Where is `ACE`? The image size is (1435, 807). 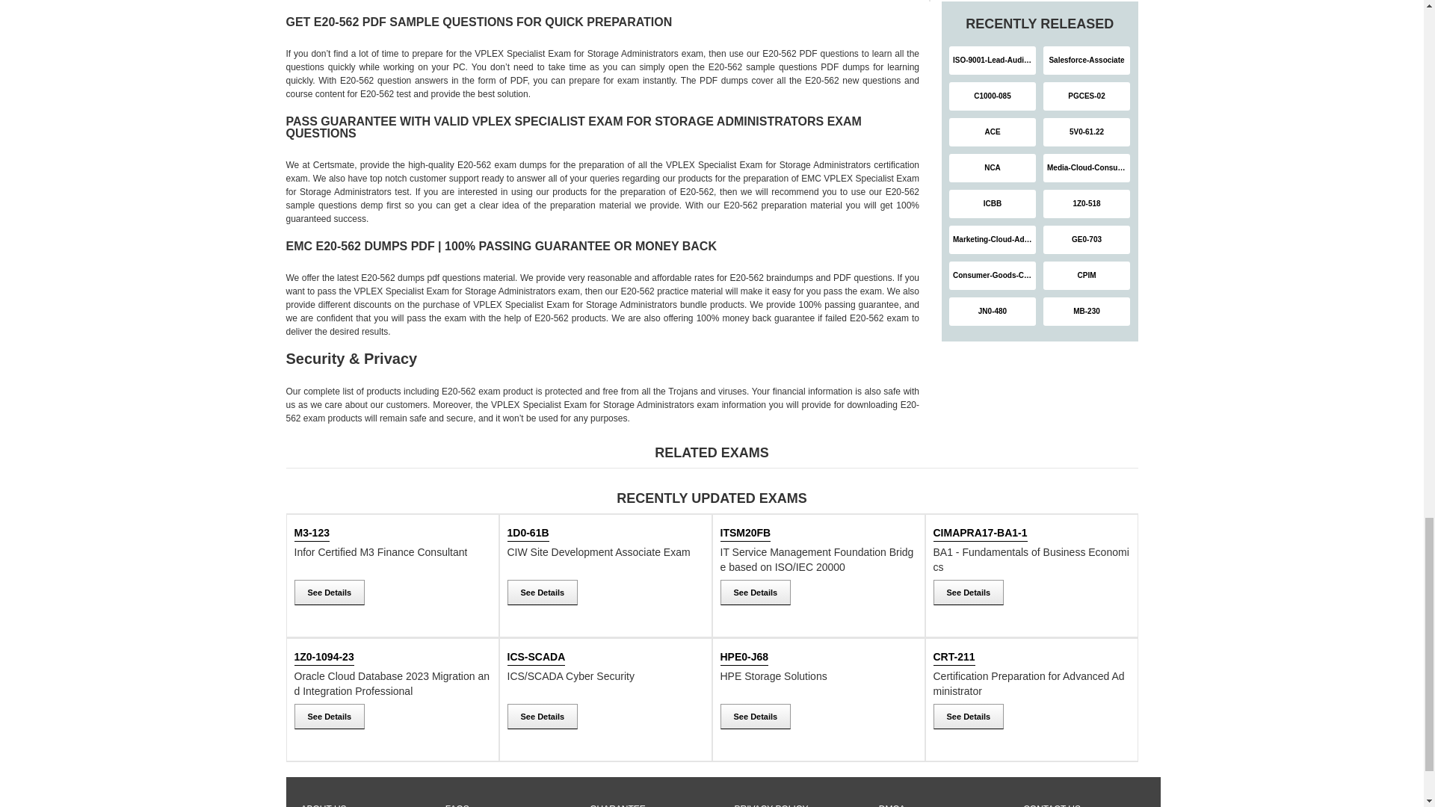
ACE is located at coordinates (993, 132).